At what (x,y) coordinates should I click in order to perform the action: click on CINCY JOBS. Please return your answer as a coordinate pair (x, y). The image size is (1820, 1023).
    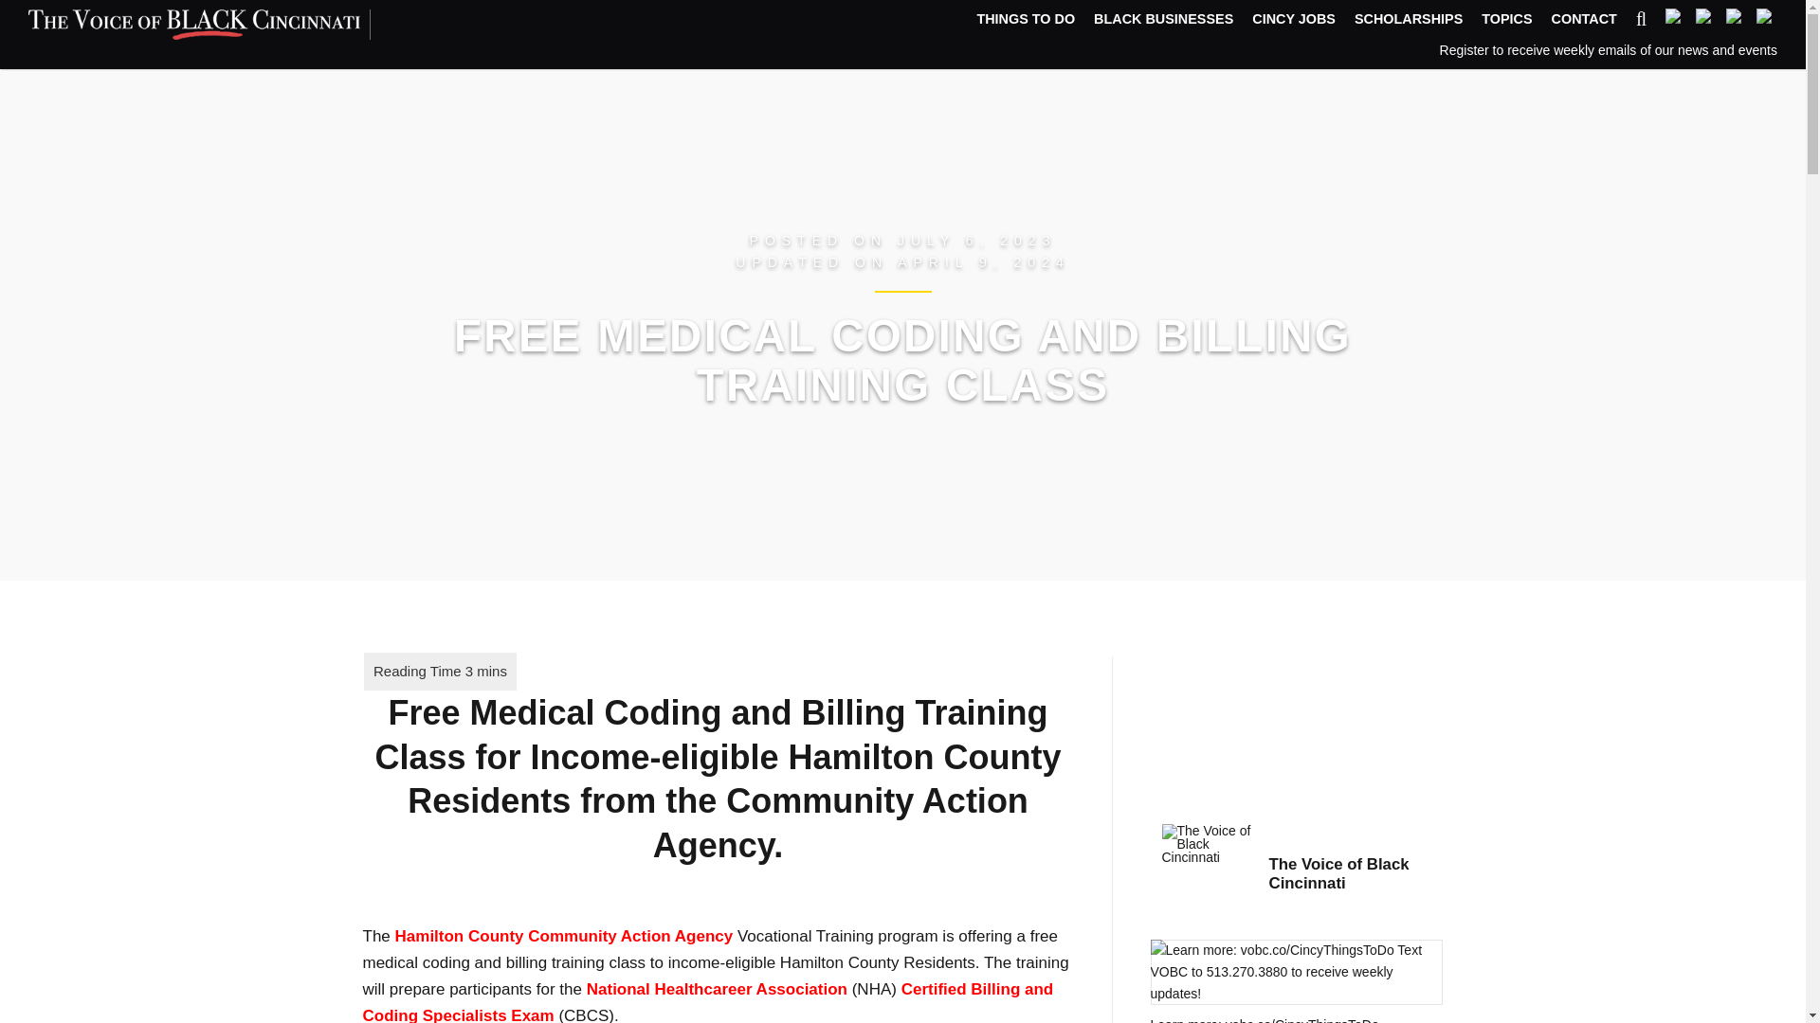
    Looking at the image, I should click on (1293, 20).